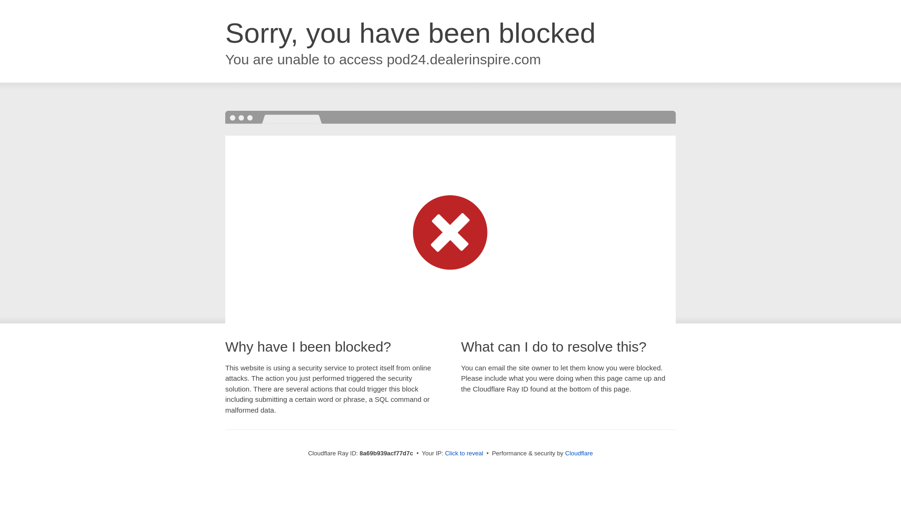 The width and height of the screenshot is (901, 507). I want to click on Cloudflare, so click(579, 453).